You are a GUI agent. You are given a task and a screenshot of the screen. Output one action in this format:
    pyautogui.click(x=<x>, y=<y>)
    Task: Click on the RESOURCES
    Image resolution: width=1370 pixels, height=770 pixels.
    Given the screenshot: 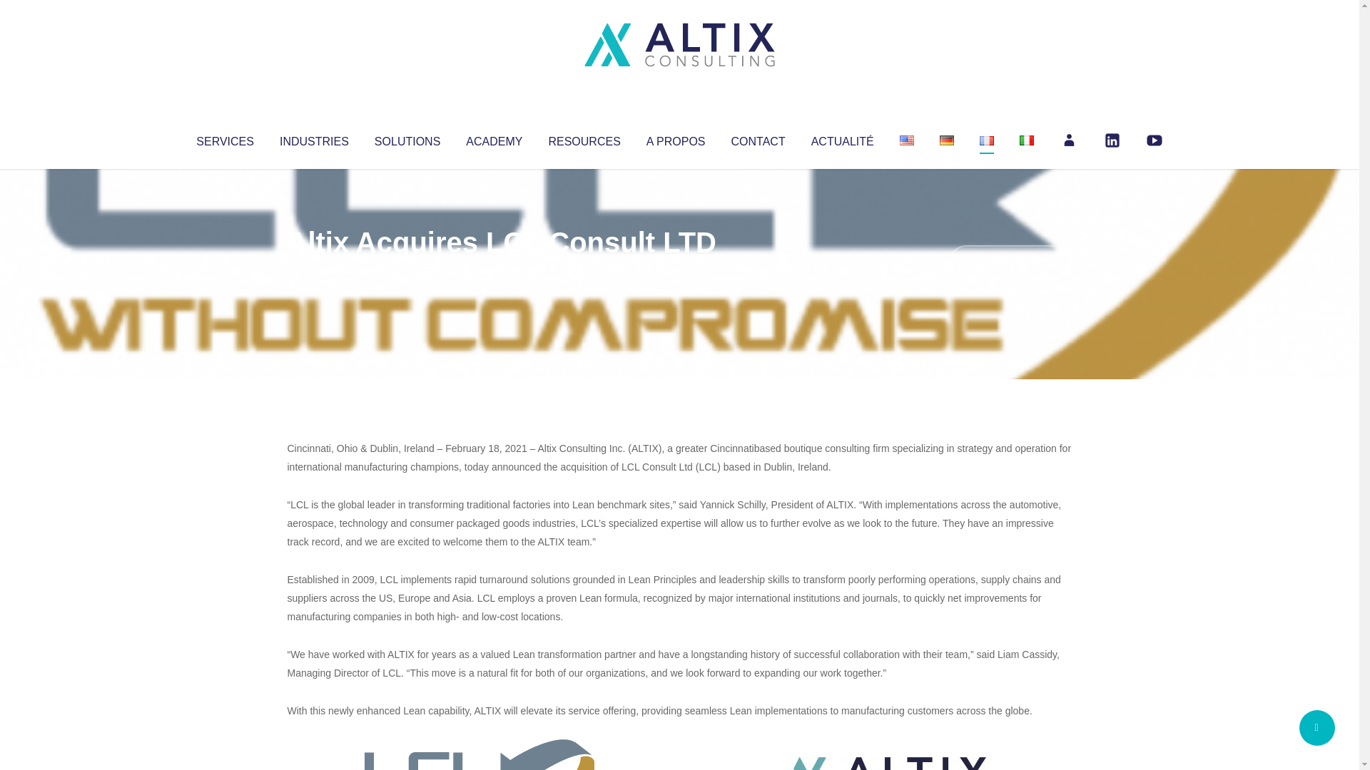 What is the action you would take?
    pyautogui.click(x=584, y=138)
    